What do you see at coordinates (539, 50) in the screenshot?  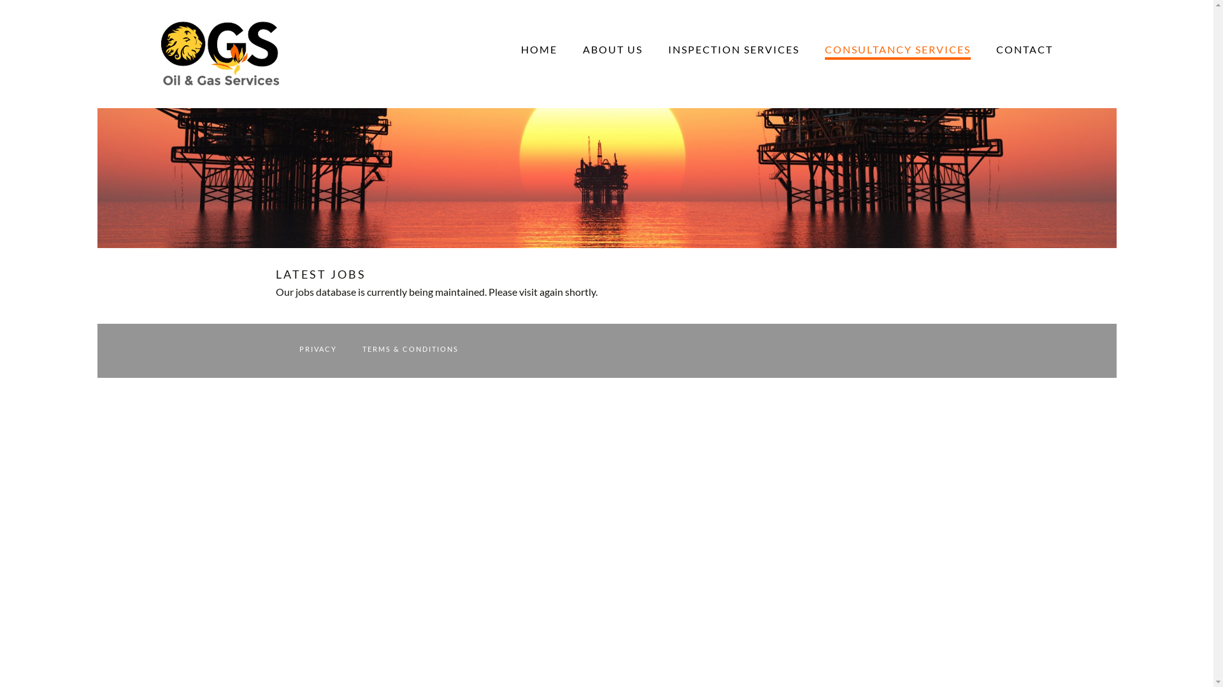 I see `HOME` at bounding box center [539, 50].